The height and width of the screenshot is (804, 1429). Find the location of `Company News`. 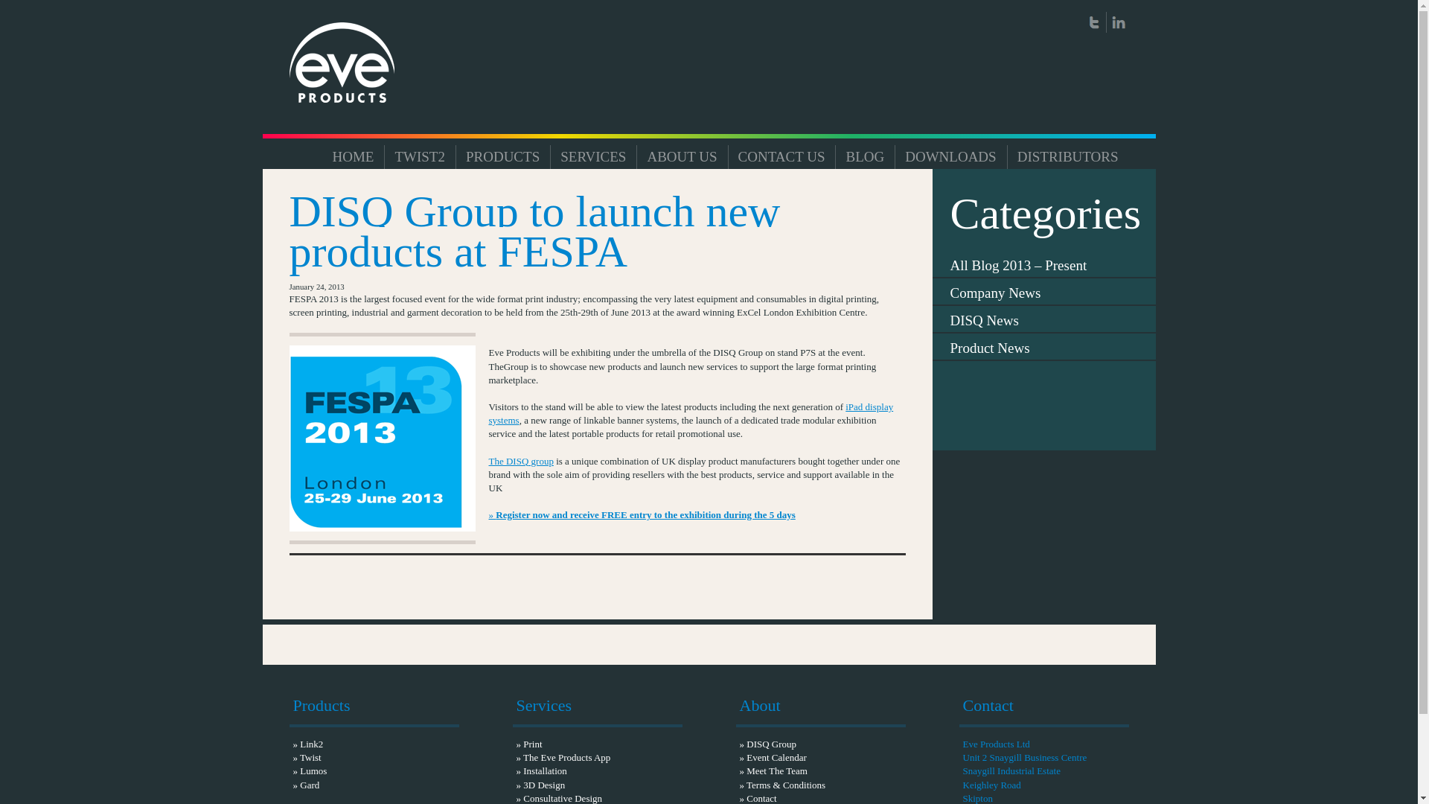

Company News is located at coordinates (1043, 292).